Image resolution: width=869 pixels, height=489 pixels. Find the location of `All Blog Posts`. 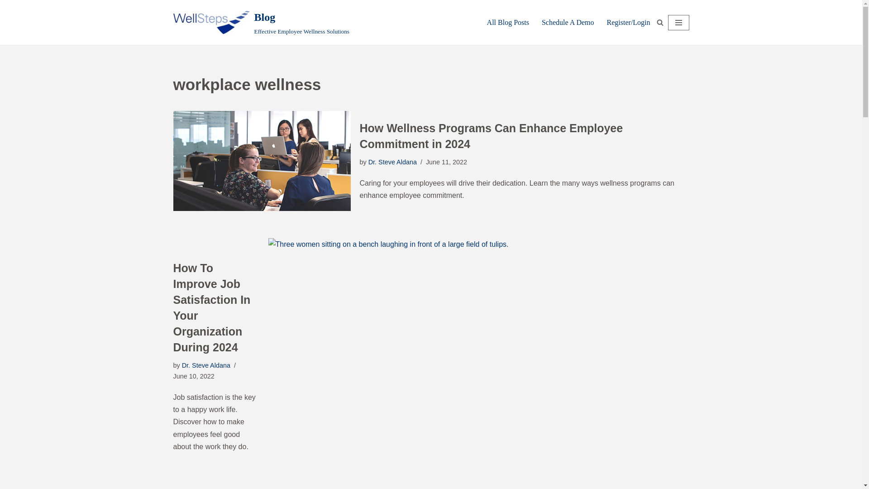

All Blog Posts is located at coordinates (393, 162).